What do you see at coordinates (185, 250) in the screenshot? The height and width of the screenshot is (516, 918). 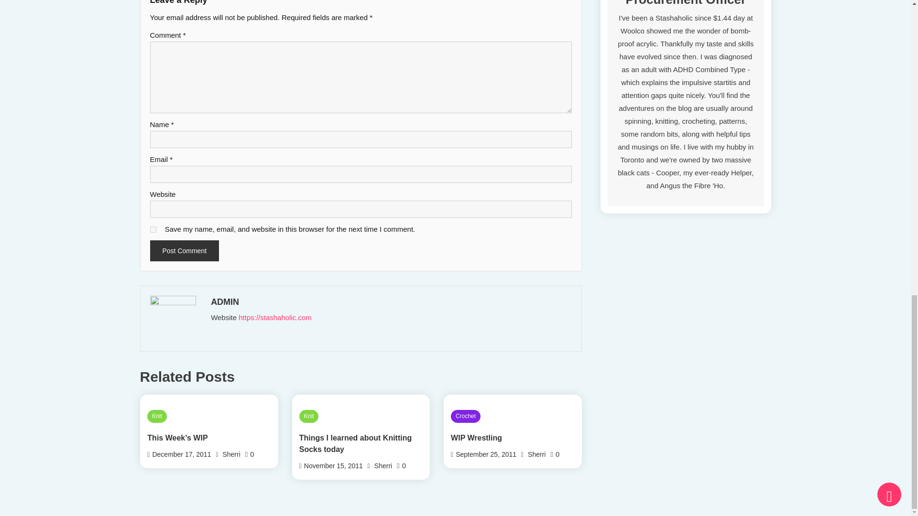 I see `Post Comment` at bounding box center [185, 250].